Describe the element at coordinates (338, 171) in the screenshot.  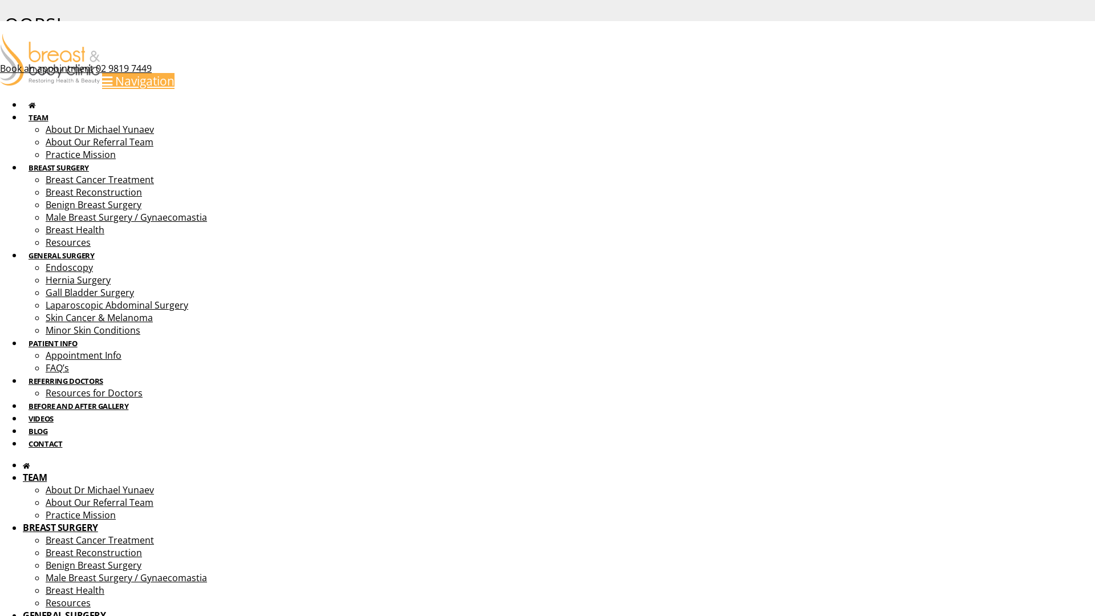
I see `Dr Michael Yunaev` at that location.